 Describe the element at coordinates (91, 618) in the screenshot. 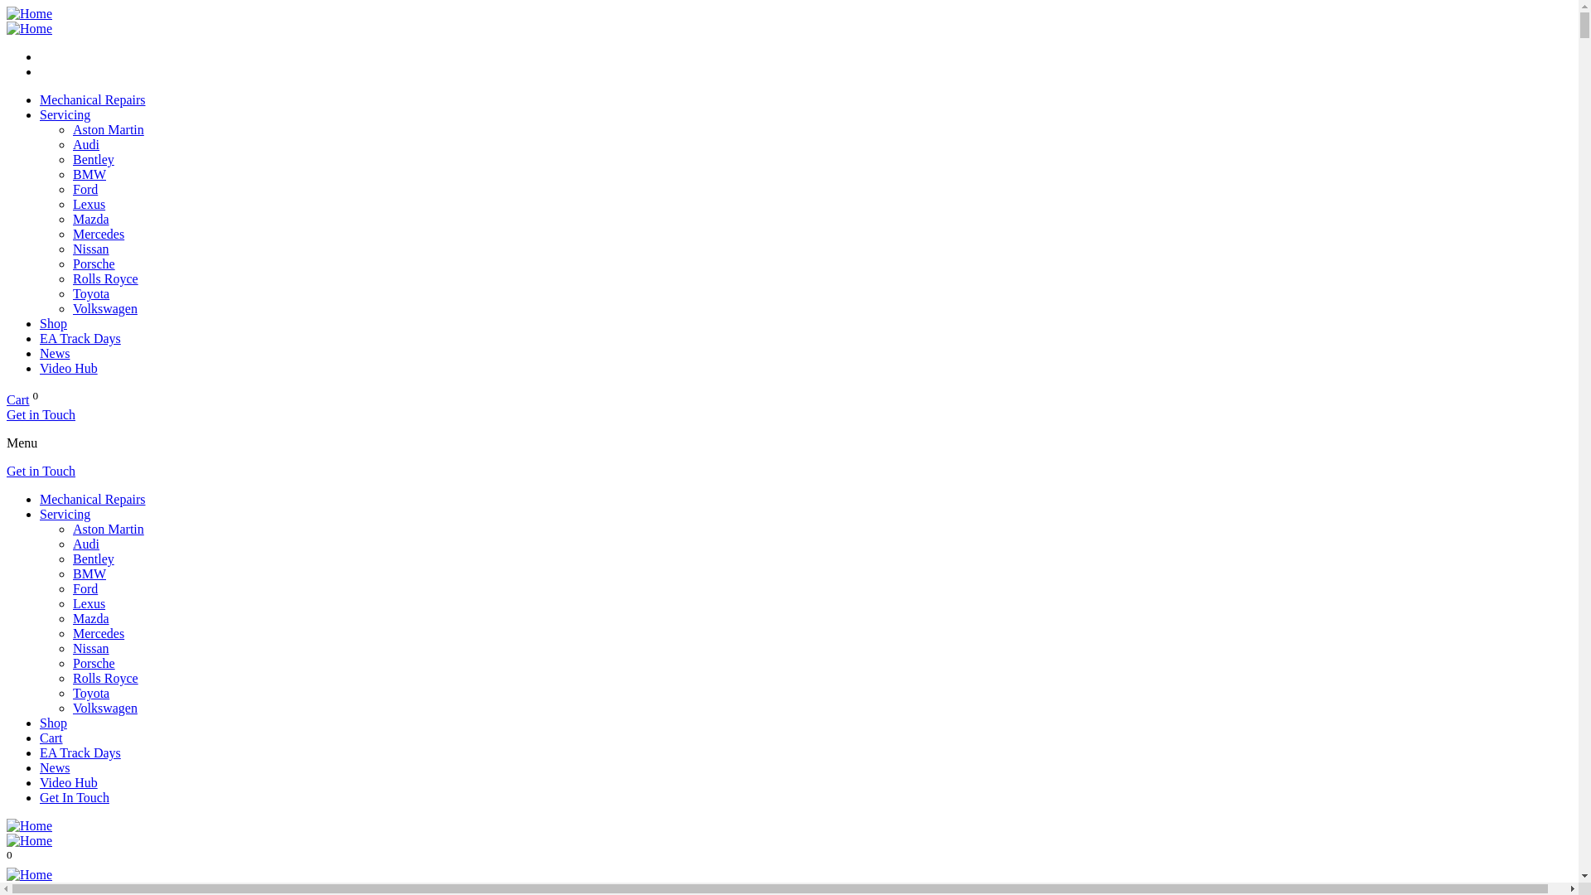

I see `Mazda` at that location.